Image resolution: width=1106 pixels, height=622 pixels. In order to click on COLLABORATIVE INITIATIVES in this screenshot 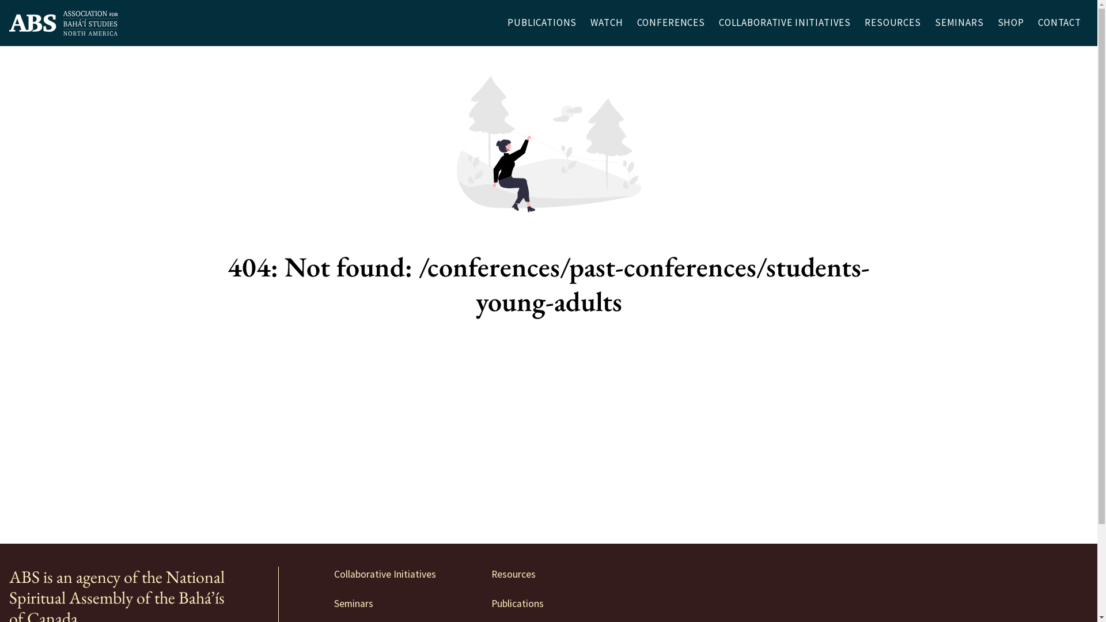, I will do `click(785, 23)`.